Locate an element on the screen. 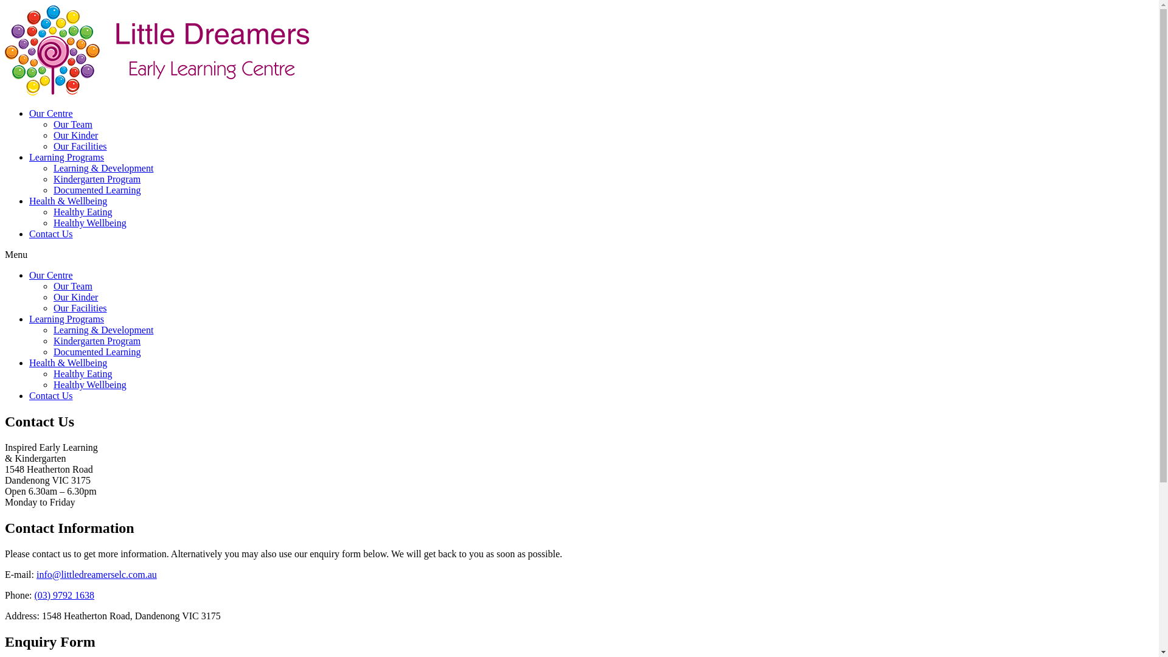 The height and width of the screenshot is (657, 1168). Contact Us is located at coordinates (51, 234).